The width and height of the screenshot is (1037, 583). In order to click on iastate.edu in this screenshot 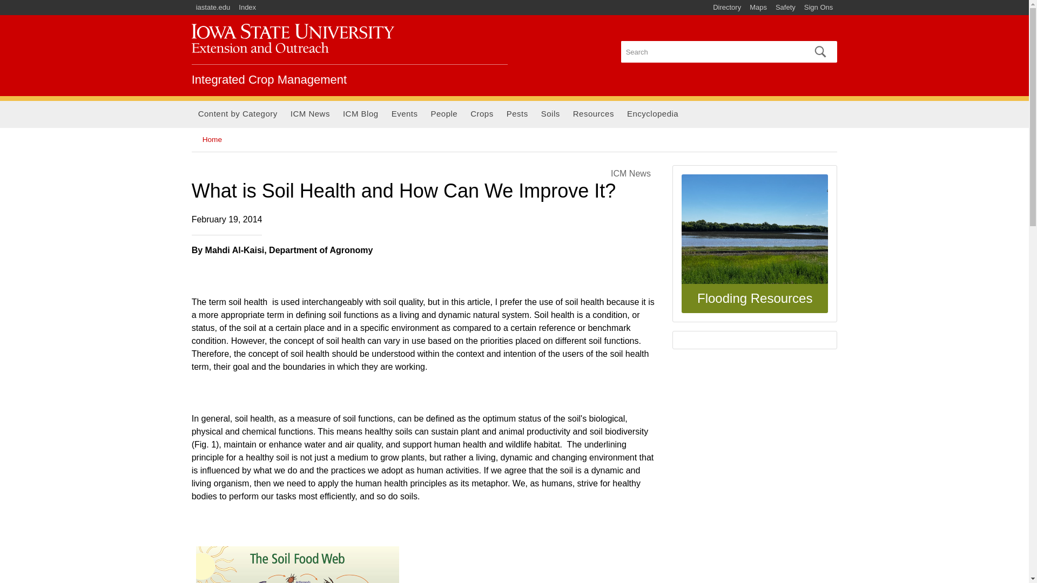, I will do `click(213, 8)`.